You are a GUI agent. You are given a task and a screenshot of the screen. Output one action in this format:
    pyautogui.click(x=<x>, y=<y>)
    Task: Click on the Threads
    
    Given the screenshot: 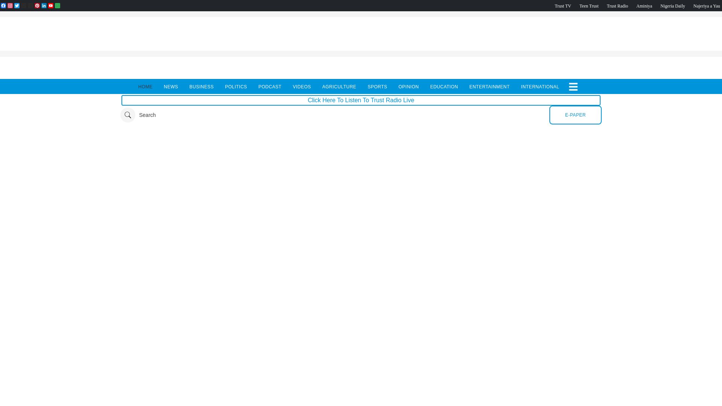 What is the action you would take?
    pyautogui.click(x=23, y=5)
    